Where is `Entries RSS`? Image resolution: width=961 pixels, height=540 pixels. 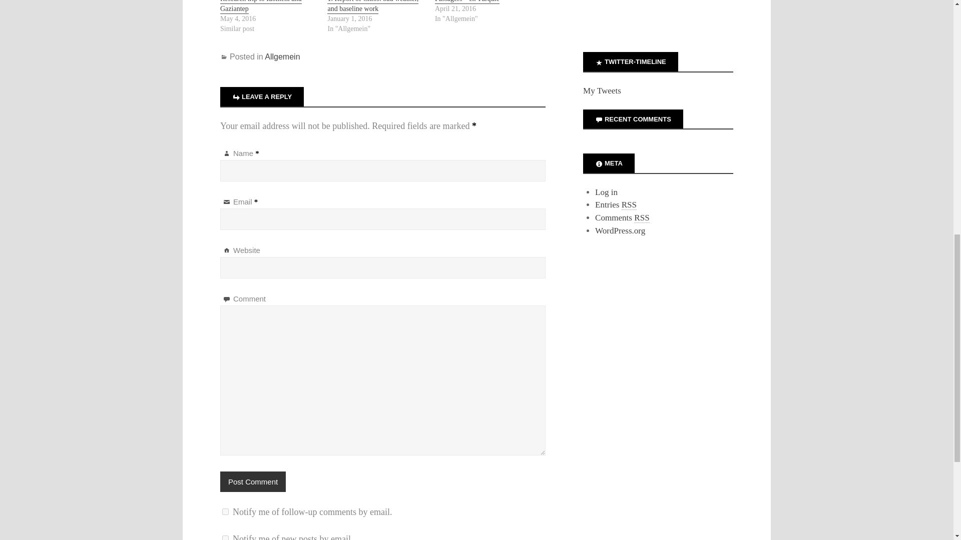 Entries RSS is located at coordinates (616, 205).